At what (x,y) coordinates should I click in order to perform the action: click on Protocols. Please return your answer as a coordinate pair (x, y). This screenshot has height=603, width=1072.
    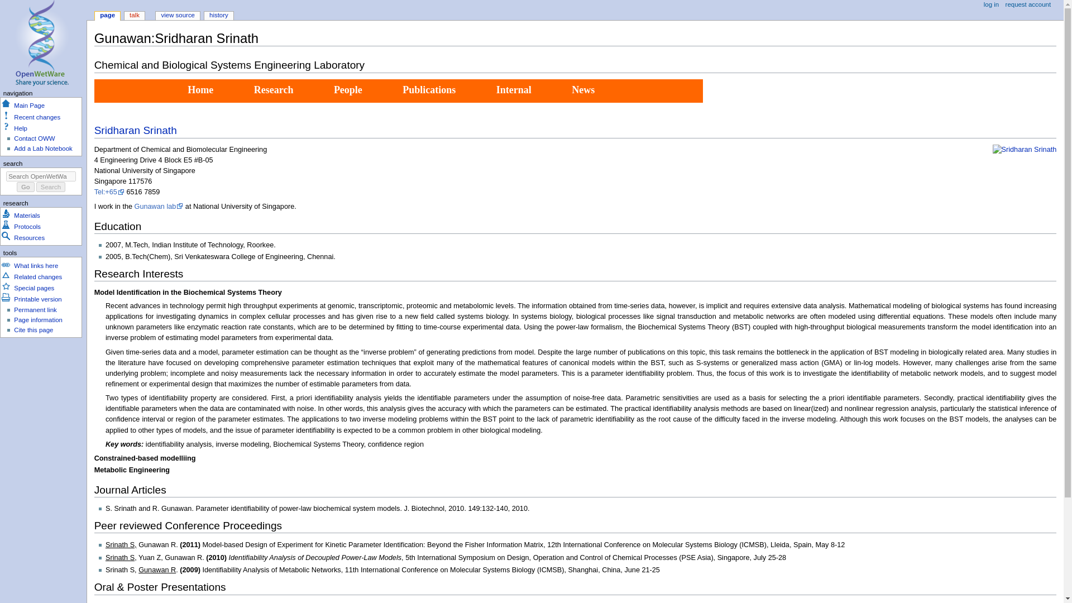
    Looking at the image, I should click on (27, 226).